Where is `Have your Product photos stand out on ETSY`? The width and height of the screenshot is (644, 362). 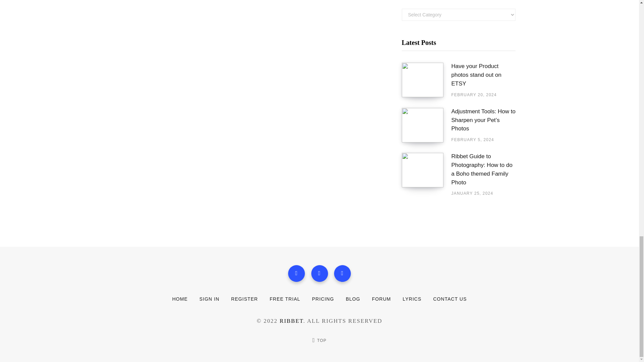
Have your Product photos stand out on ETSY is located at coordinates (483, 75).